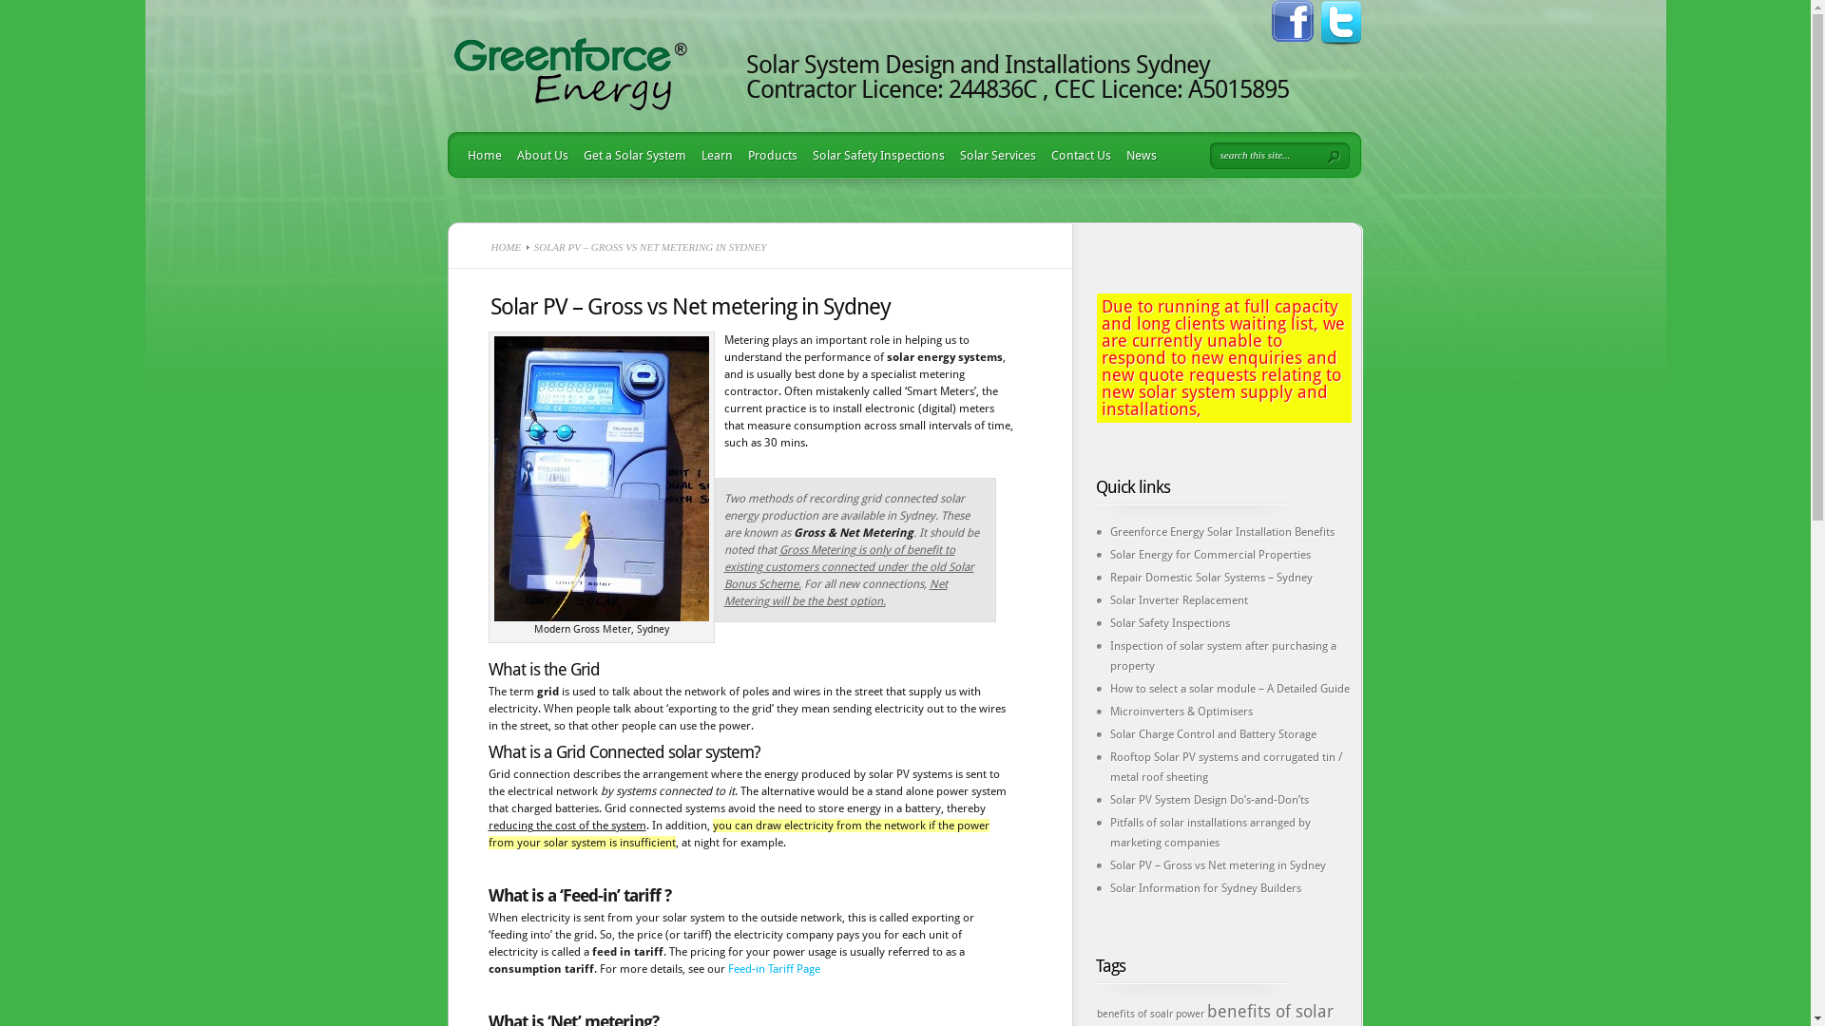 Image resolution: width=1825 pixels, height=1026 pixels. What do you see at coordinates (774, 969) in the screenshot?
I see `Feed-in Tariff Page` at bounding box center [774, 969].